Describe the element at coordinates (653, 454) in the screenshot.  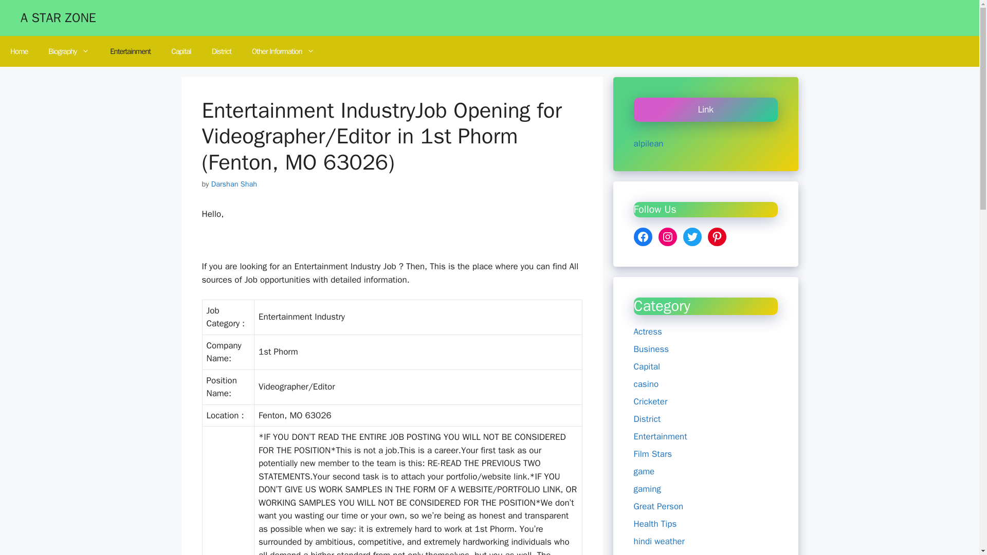
I see `Film Stars` at that location.